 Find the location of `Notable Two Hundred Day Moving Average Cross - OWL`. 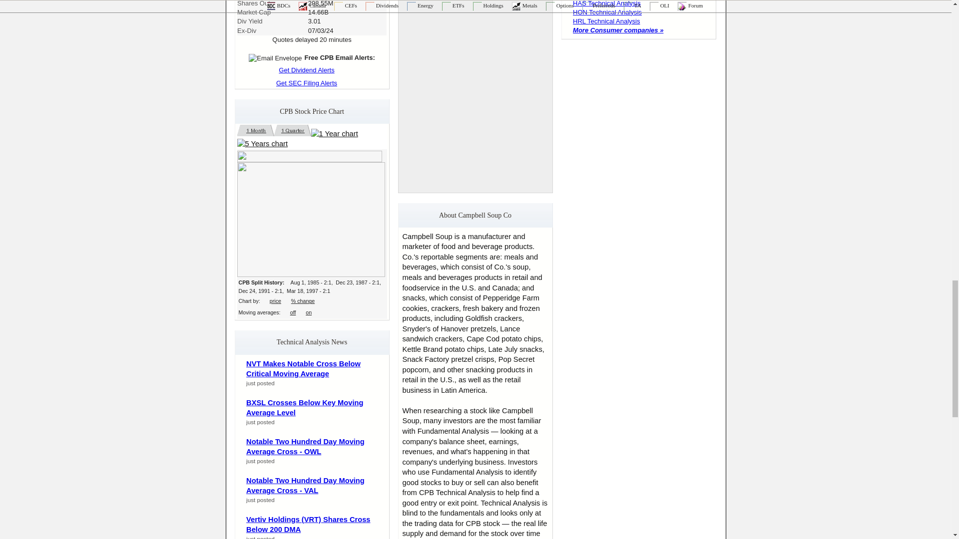

Notable Two Hundred Day Moving Average Cross - OWL is located at coordinates (305, 446).